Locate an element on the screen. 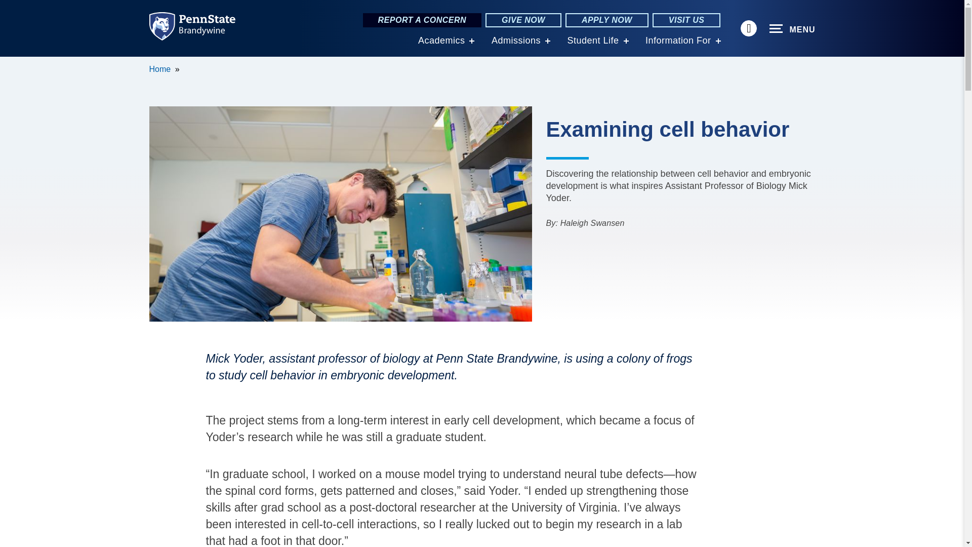 Image resolution: width=972 pixels, height=547 pixels. Student Life is located at coordinates (592, 41).